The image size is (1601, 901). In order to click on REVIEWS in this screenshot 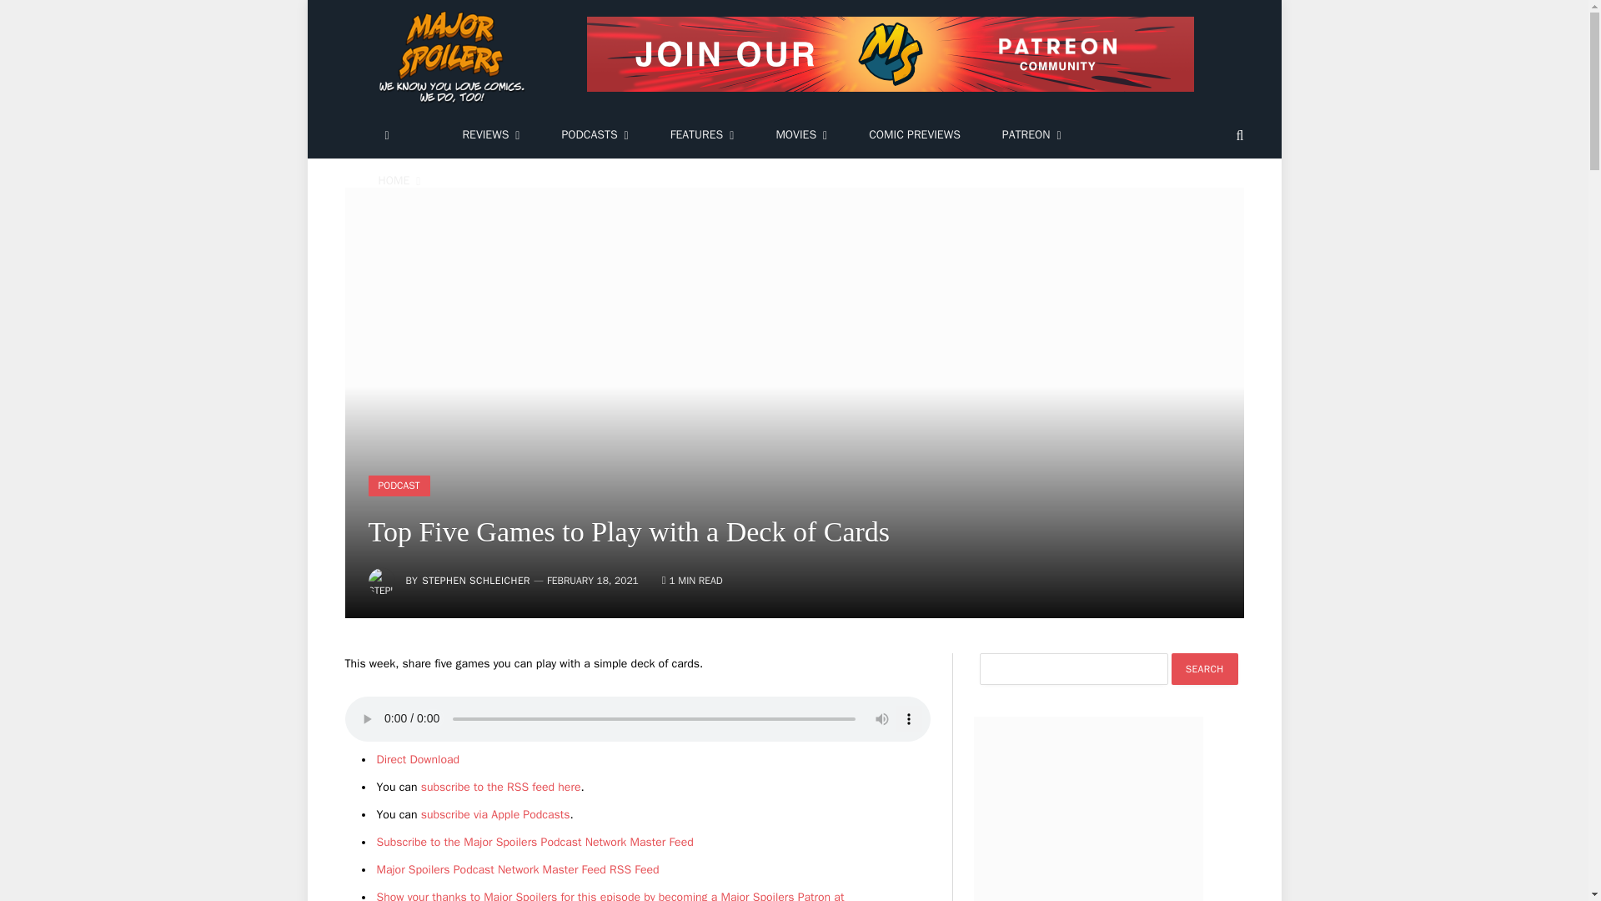, I will do `click(490, 135)`.